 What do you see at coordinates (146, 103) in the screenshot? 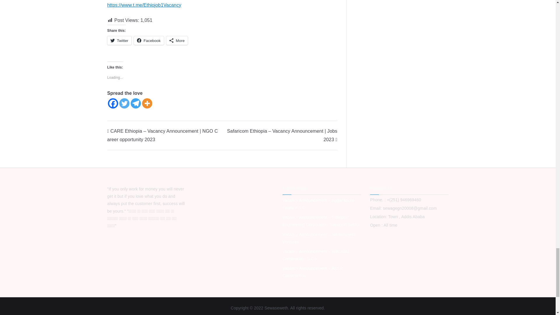
I see `More` at bounding box center [146, 103].